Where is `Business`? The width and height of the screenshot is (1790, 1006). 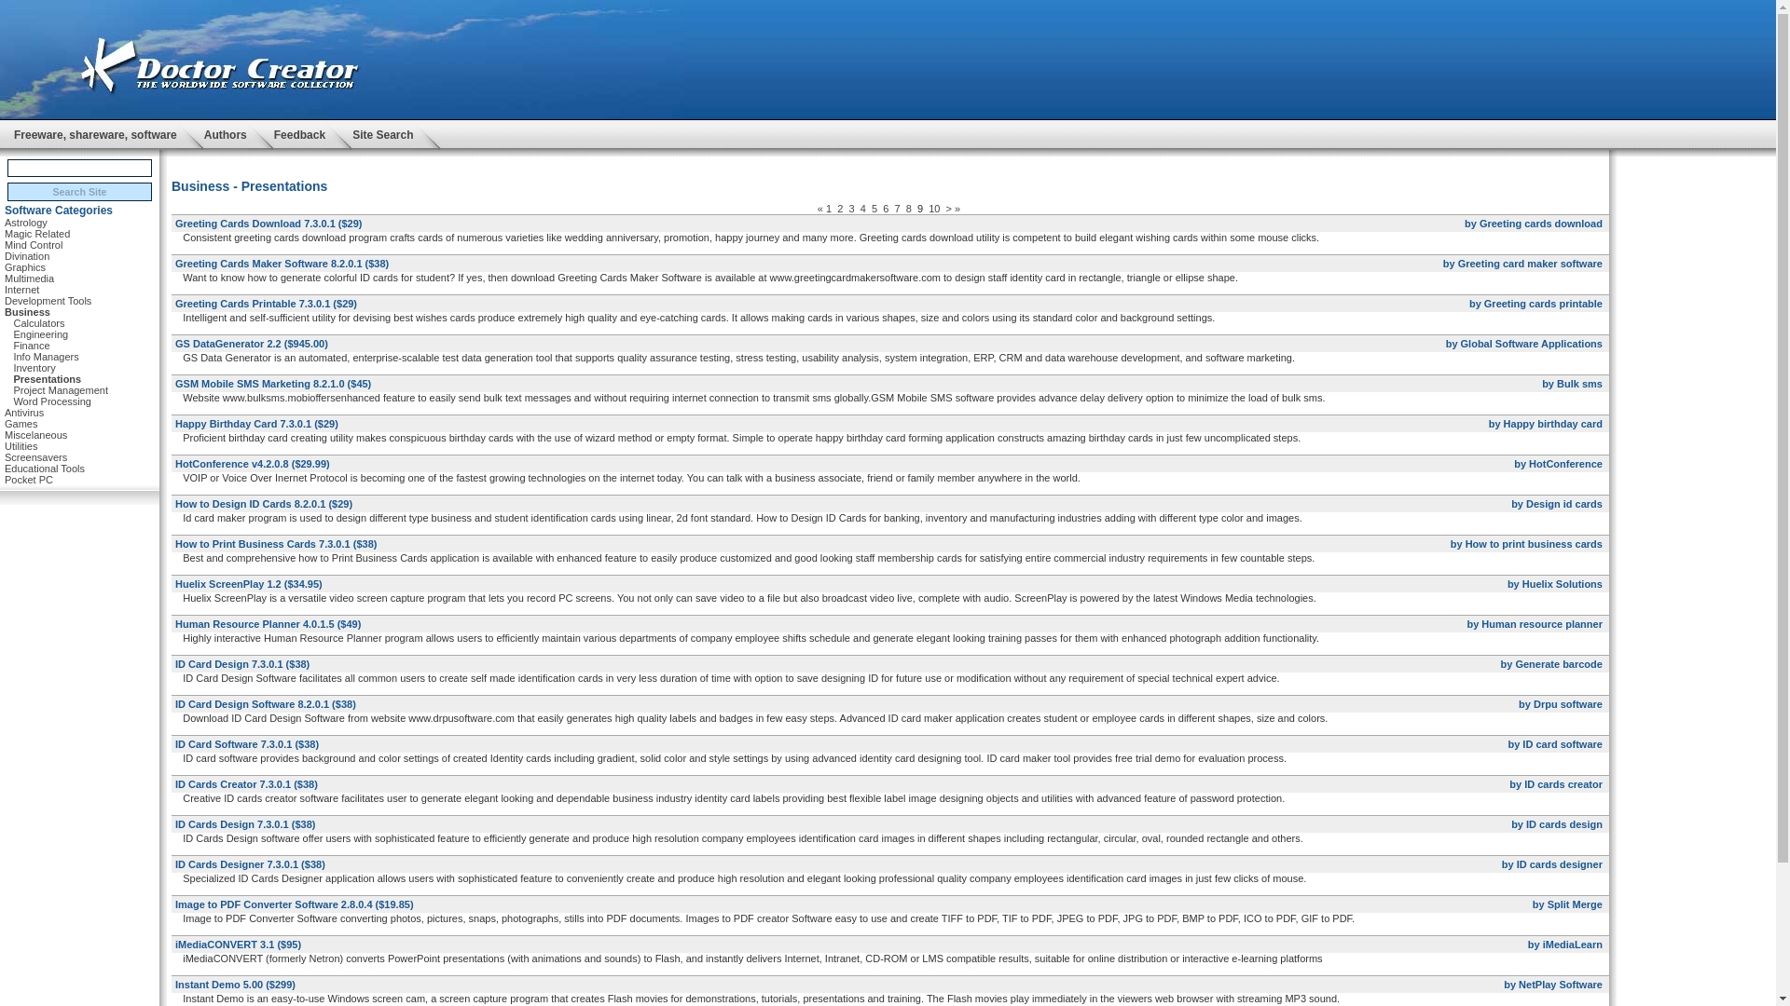
Business is located at coordinates (27, 311).